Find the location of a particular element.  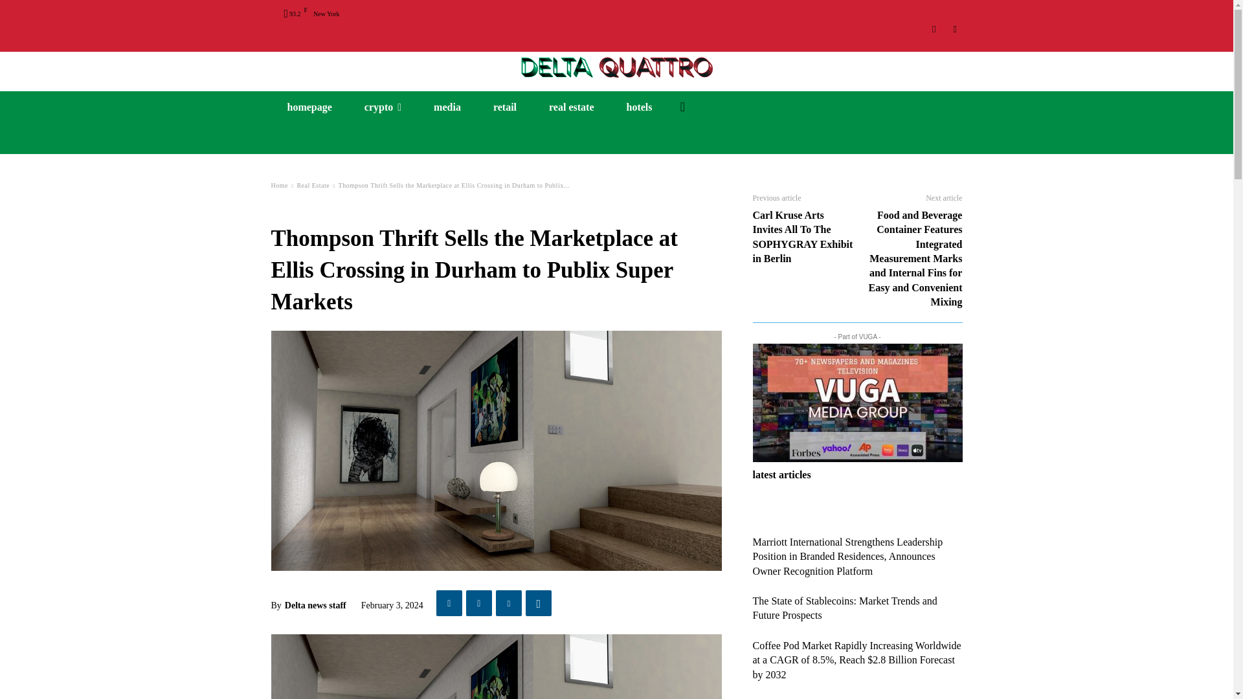

Delta Quattro is located at coordinates (616, 66).